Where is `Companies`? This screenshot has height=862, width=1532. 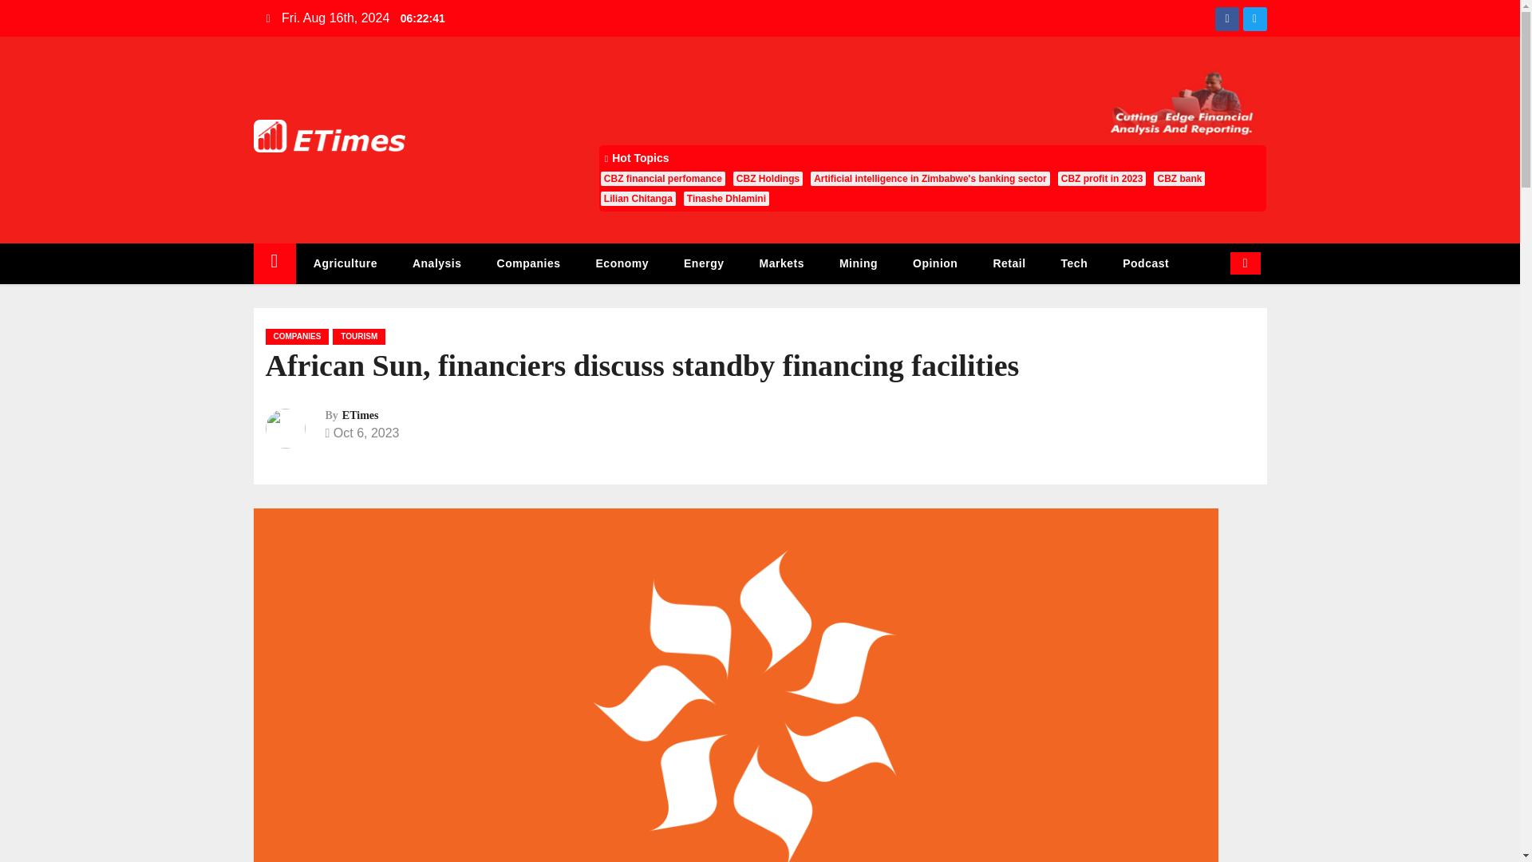
Companies is located at coordinates (528, 263).